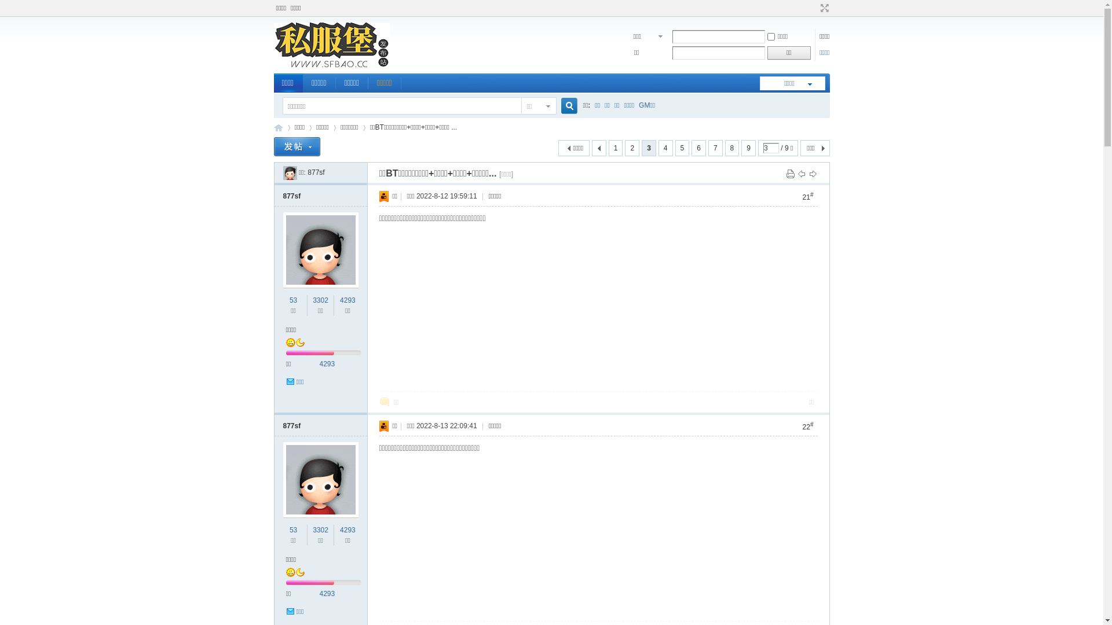  I want to click on 877sf, so click(292, 196).